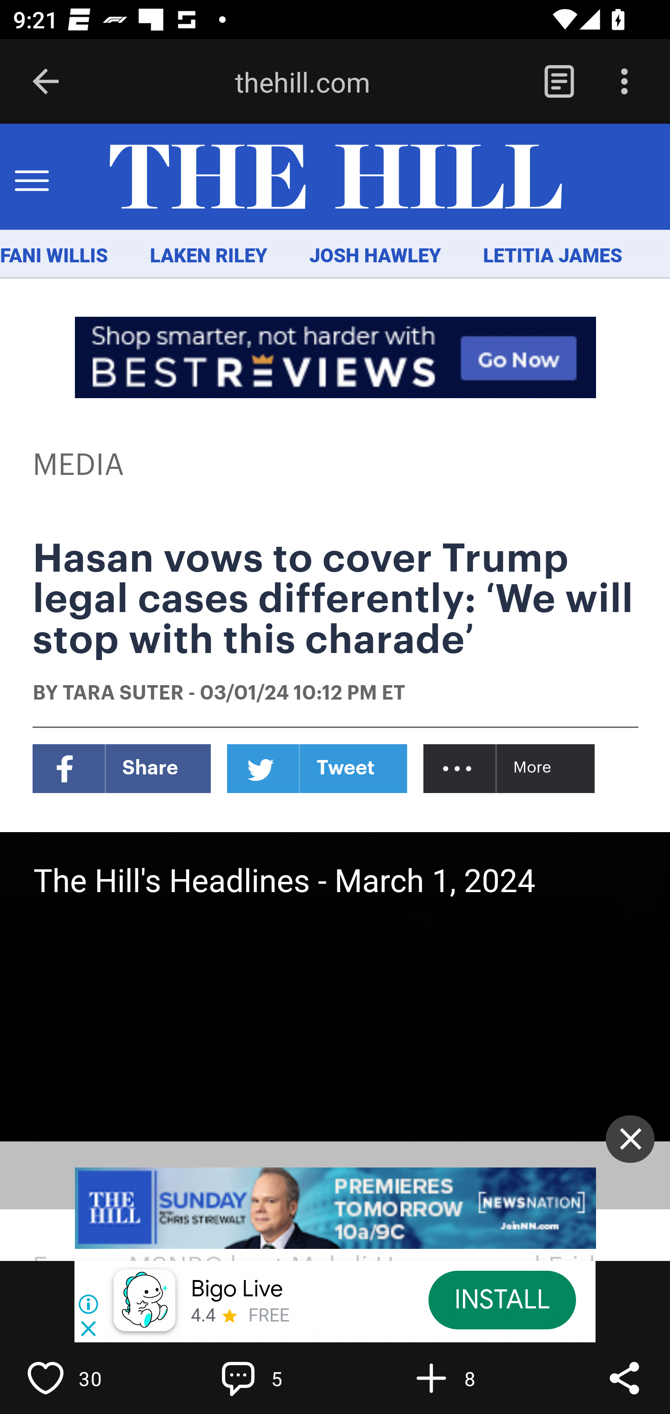 This screenshot has width=670, height=1414. I want to click on Flip into Magazine 8, so click(470, 1378).